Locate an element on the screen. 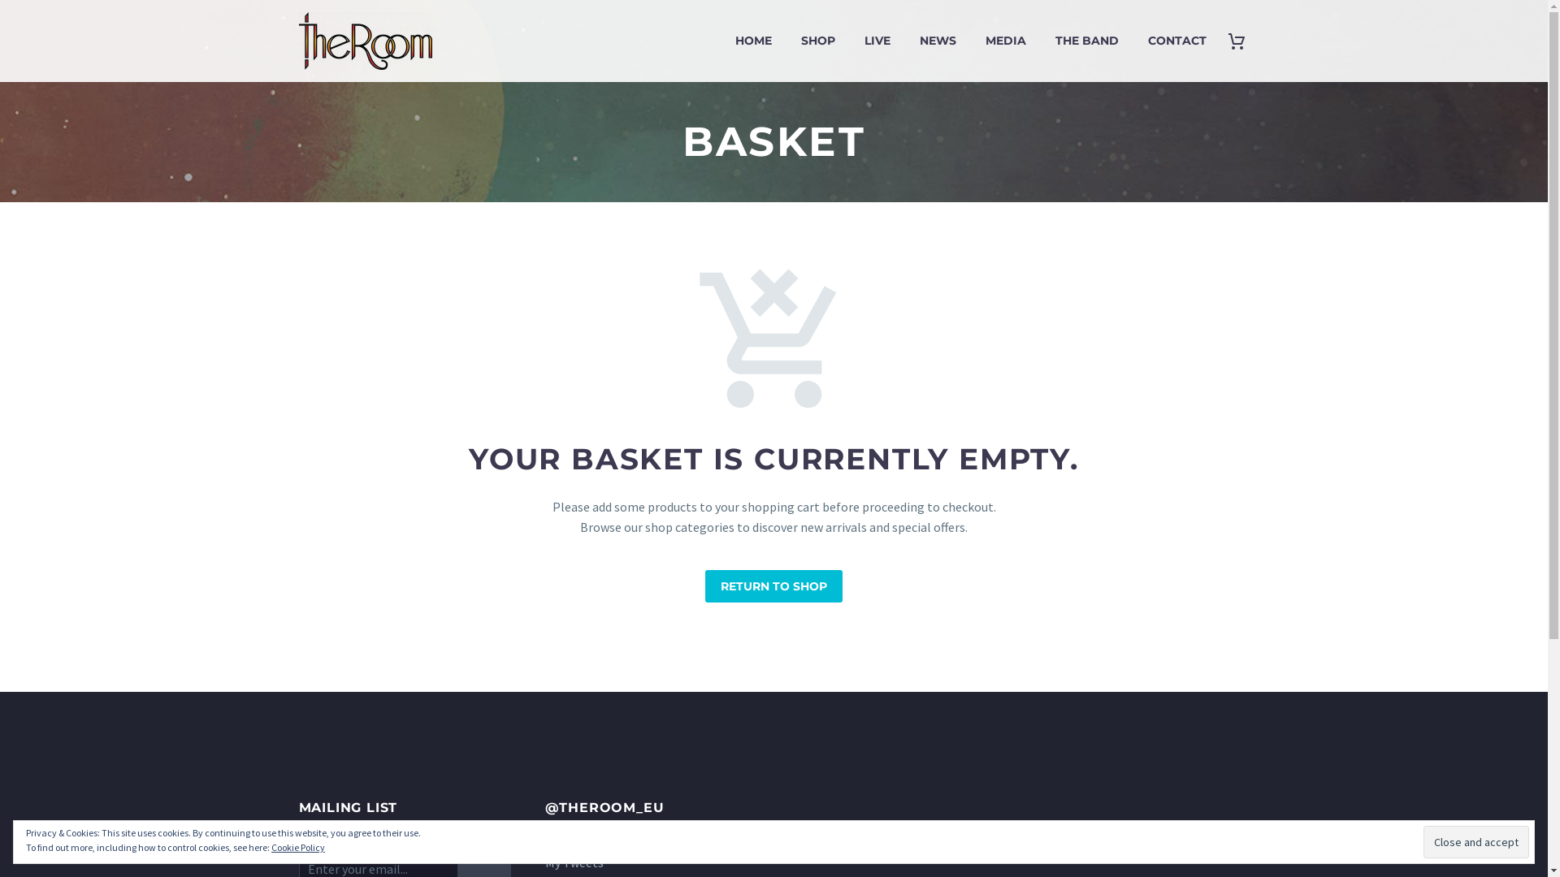 The image size is (1560, 877). My Tweets is located at coordinates (574, 862).